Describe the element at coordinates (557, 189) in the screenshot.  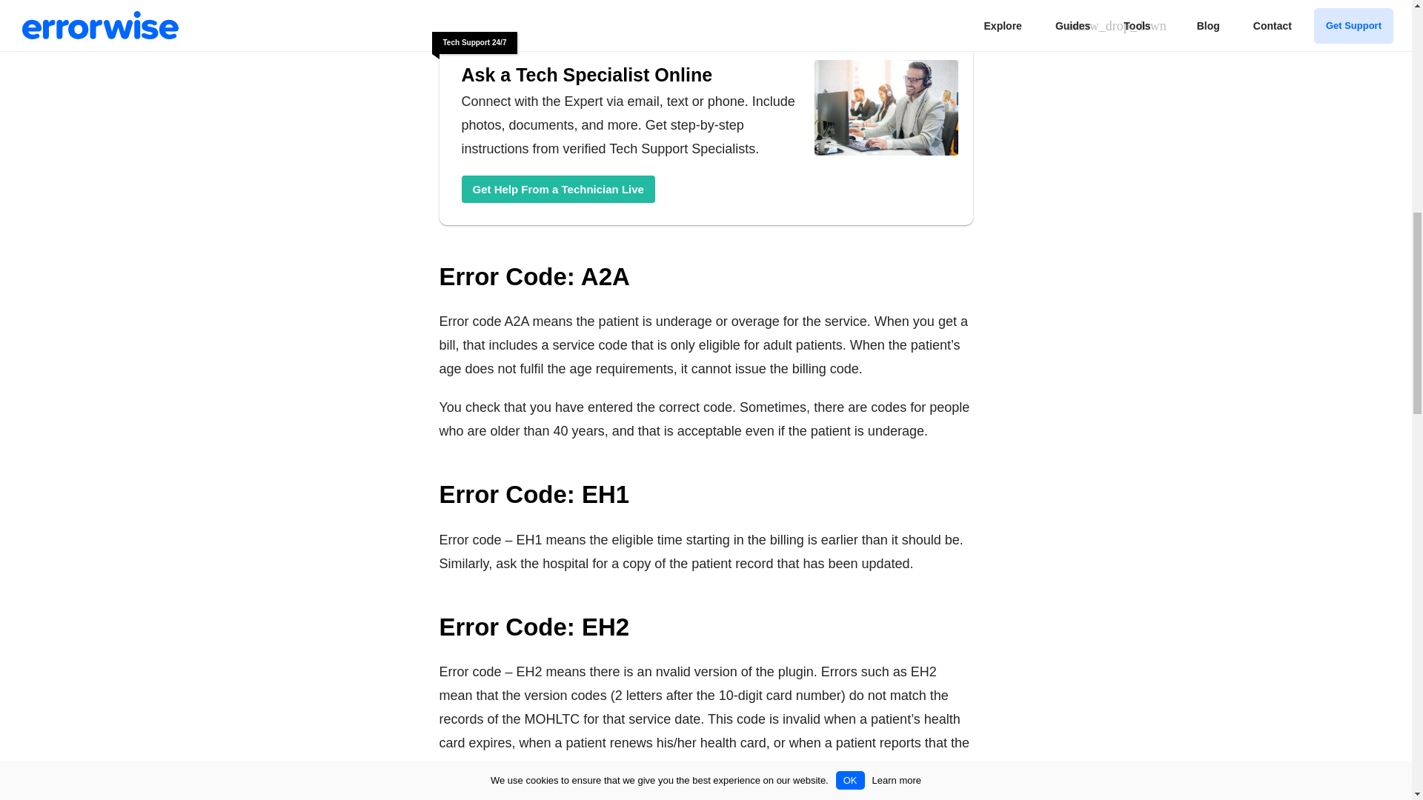
I see `Get Help From a Technician Live` at that location.